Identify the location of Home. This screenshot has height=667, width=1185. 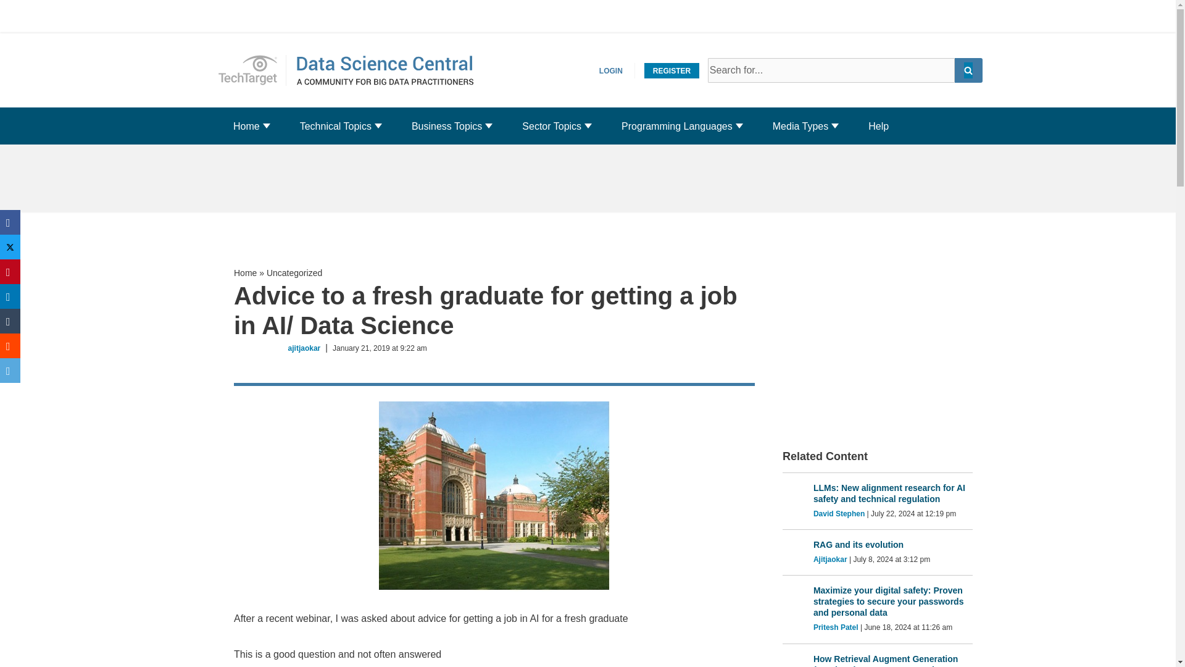
(246, 126).